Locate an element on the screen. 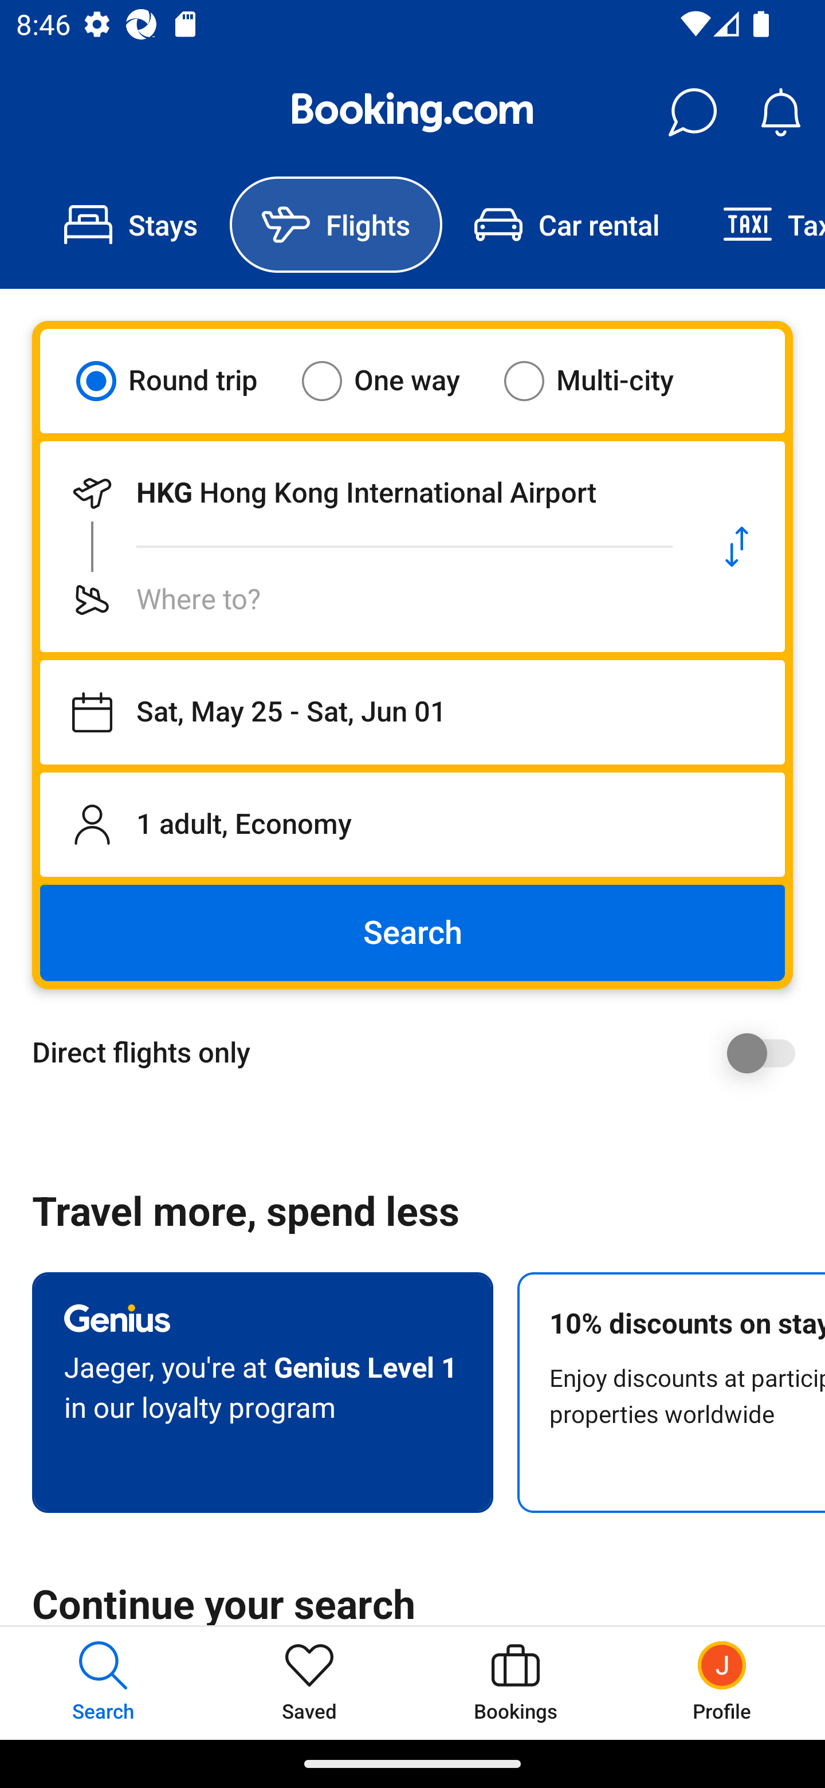  Flying to  is located at coordinates (364, 599).